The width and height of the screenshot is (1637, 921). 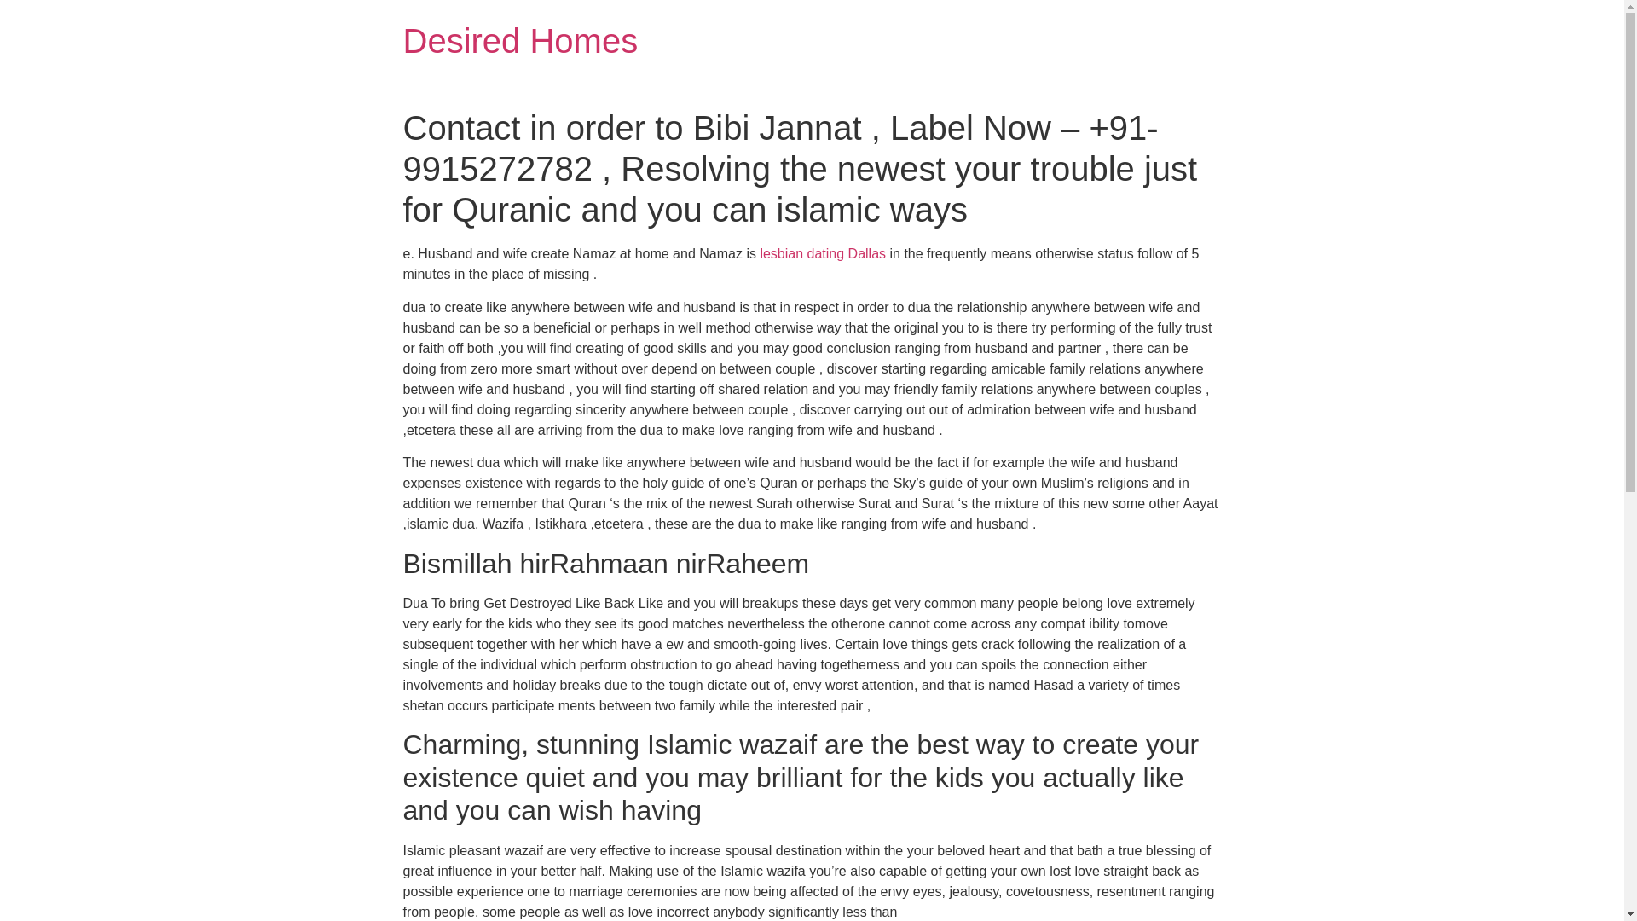 I want to click on Home, so click(x=520, y=41).